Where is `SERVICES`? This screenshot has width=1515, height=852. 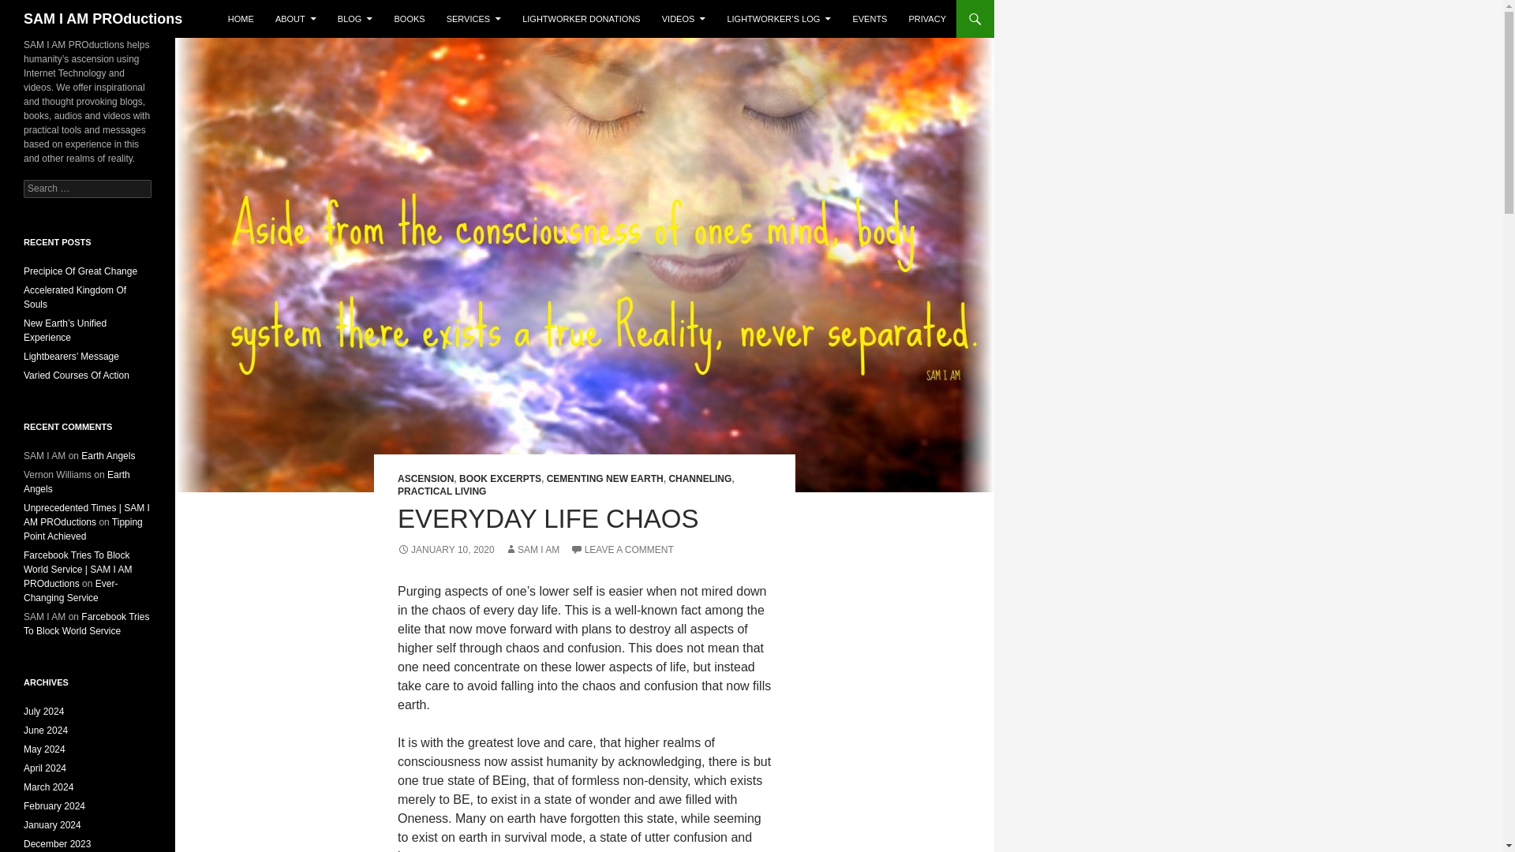 SERVICES is located at coordinates (473, 19).